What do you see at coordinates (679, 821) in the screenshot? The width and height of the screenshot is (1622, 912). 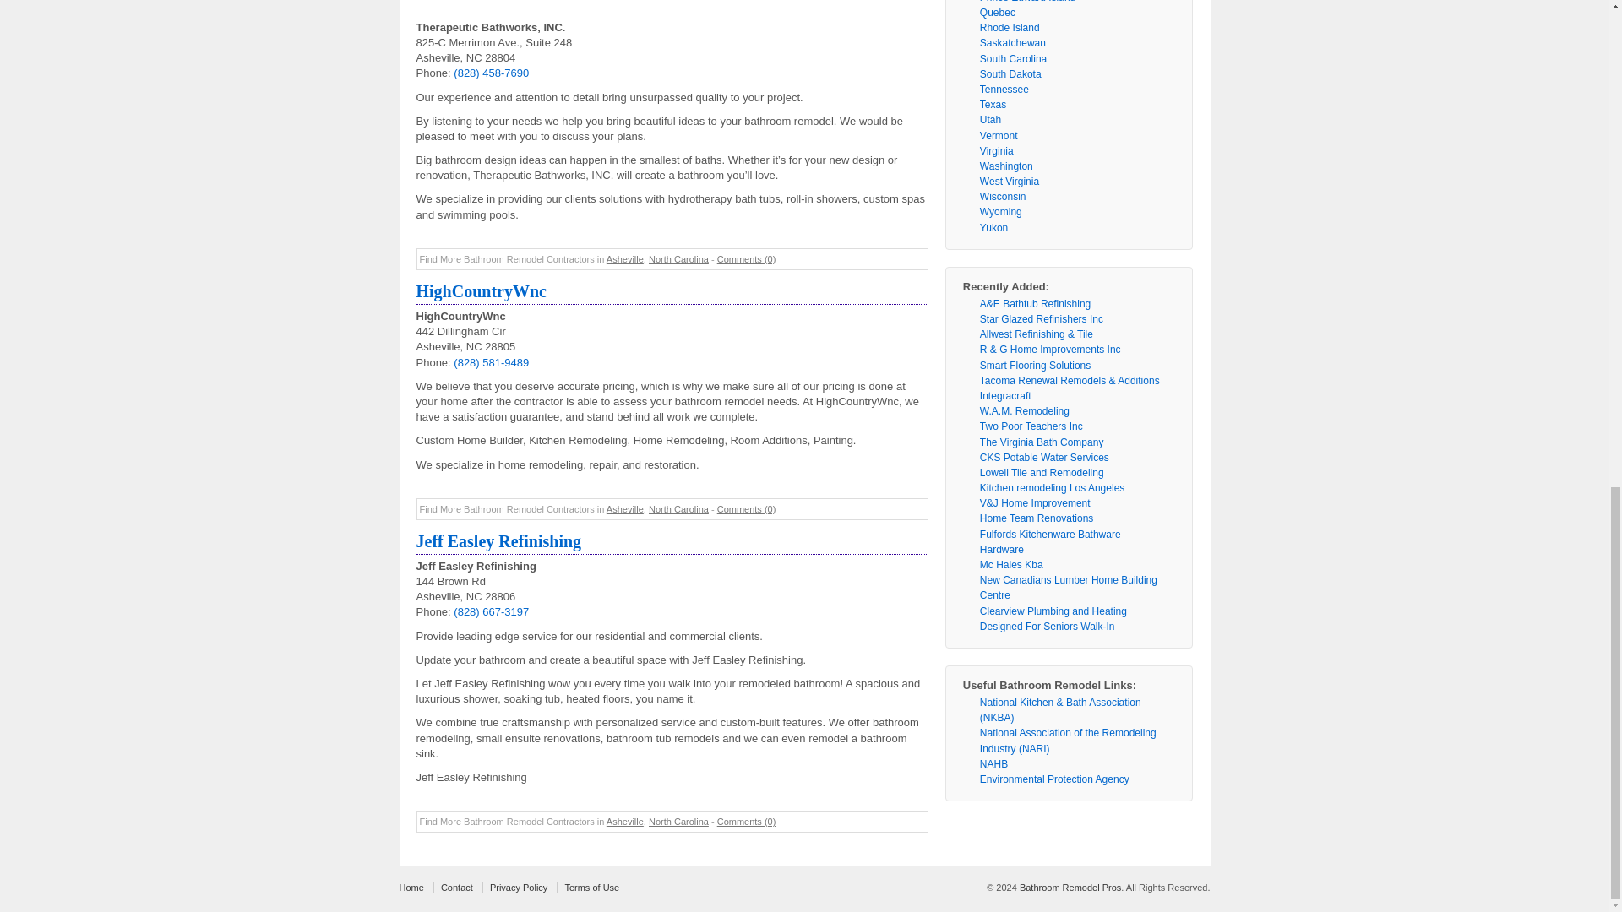 I see `North Carolina` at bounding box center [679, 821].